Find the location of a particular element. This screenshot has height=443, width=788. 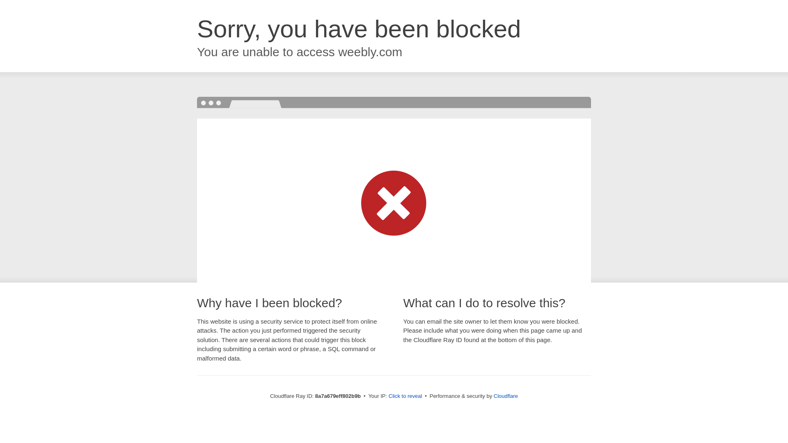

Click to reveal is located at coordinates (405, 396).